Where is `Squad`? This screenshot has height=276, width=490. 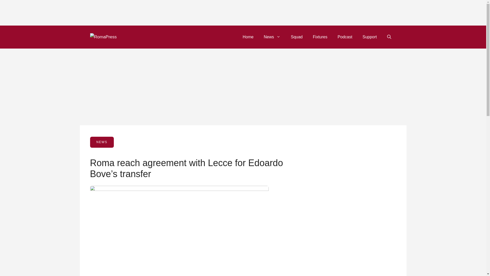
Squad is located at coordinates (297, 37).